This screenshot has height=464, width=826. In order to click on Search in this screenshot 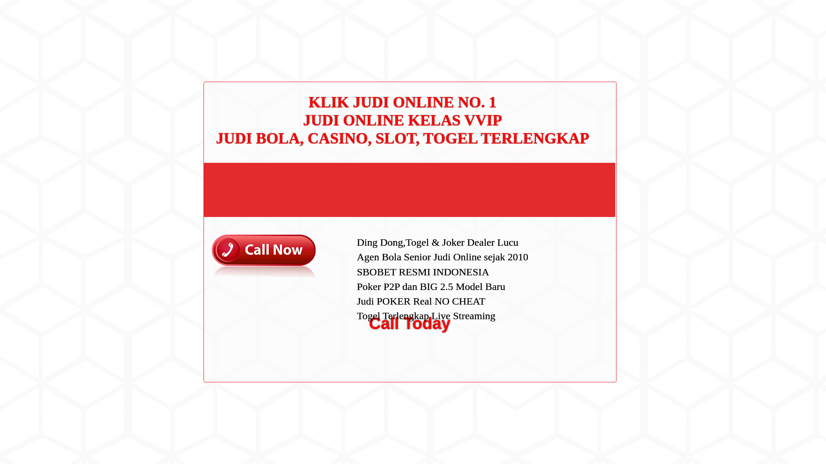, I will do `click(596, 49)`.